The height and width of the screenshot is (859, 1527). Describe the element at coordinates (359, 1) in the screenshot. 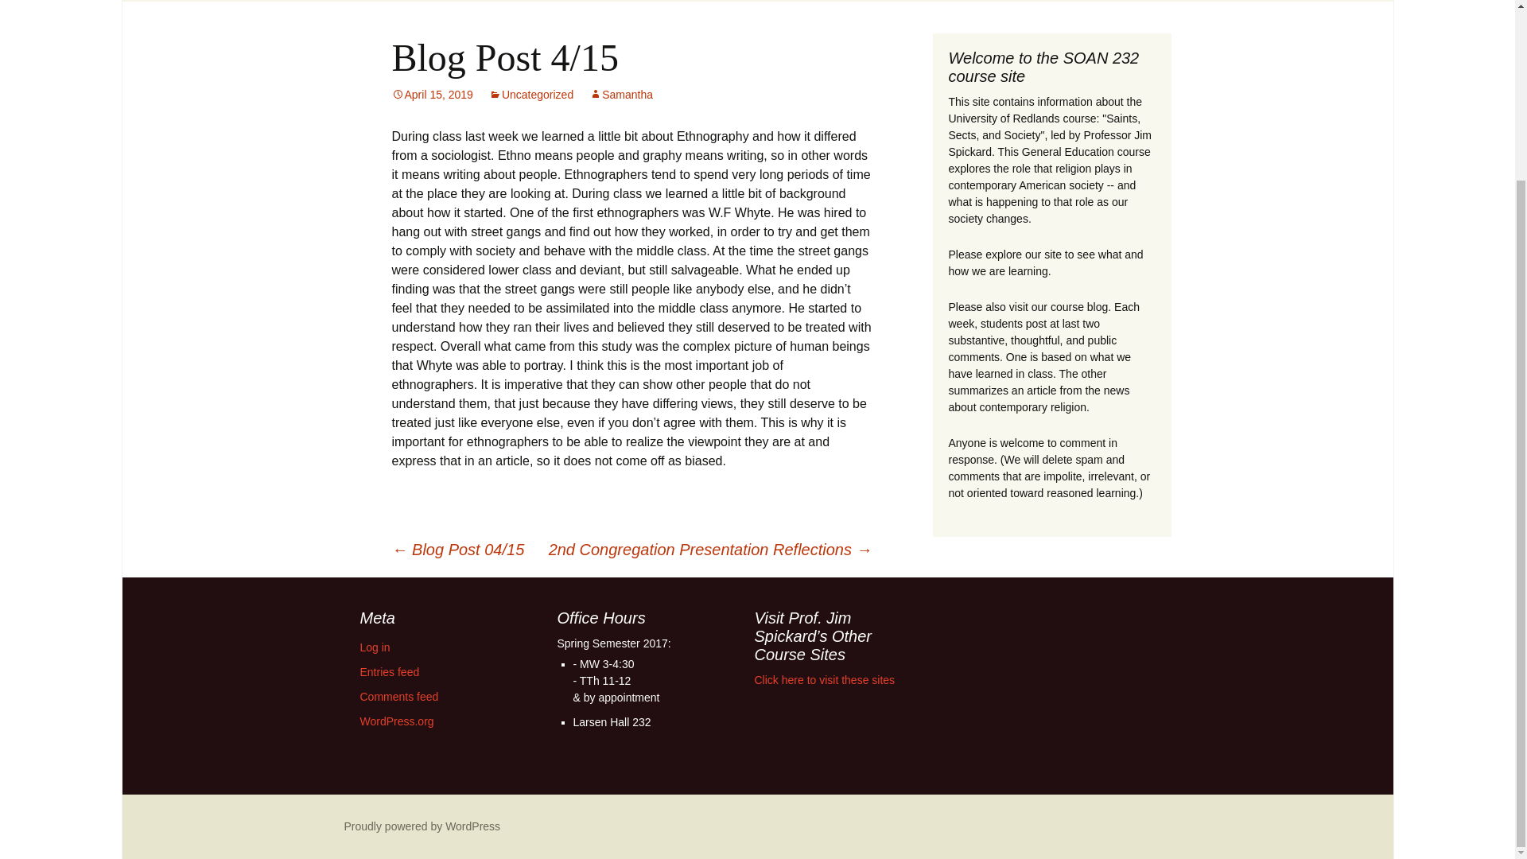

I see `Home` at that location.